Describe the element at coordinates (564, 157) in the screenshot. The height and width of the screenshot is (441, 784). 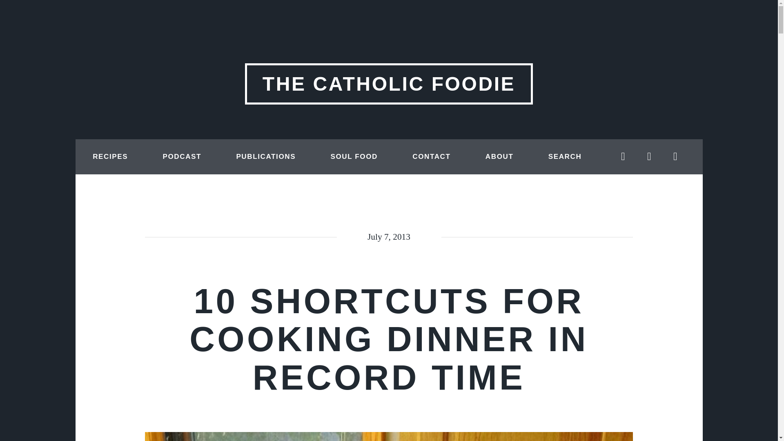
I see `SEARCH` at that location.